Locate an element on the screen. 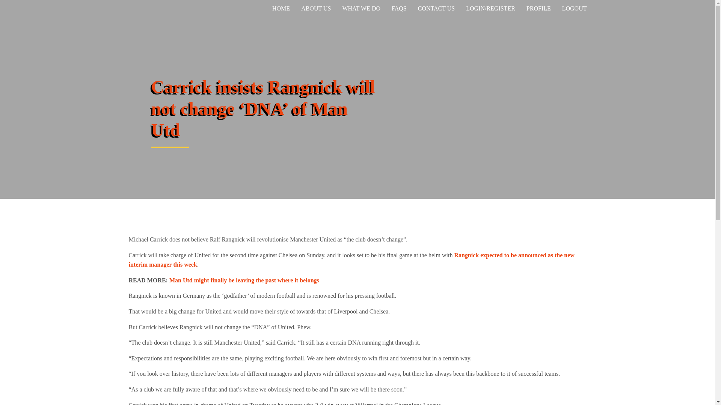  FAQS is located at coordinates (399, 9).